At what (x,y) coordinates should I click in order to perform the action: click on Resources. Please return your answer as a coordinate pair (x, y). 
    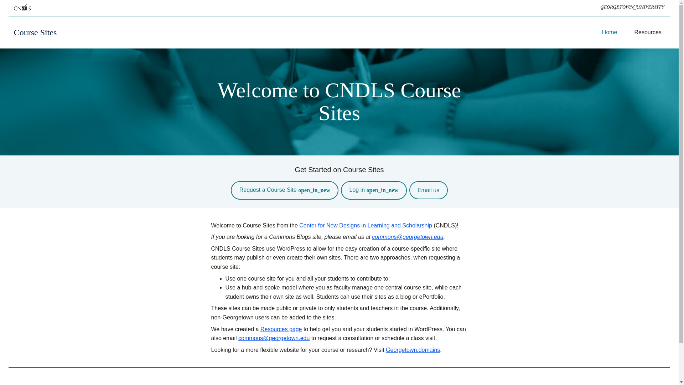
    Looking at the image, I should click on (648, 32).